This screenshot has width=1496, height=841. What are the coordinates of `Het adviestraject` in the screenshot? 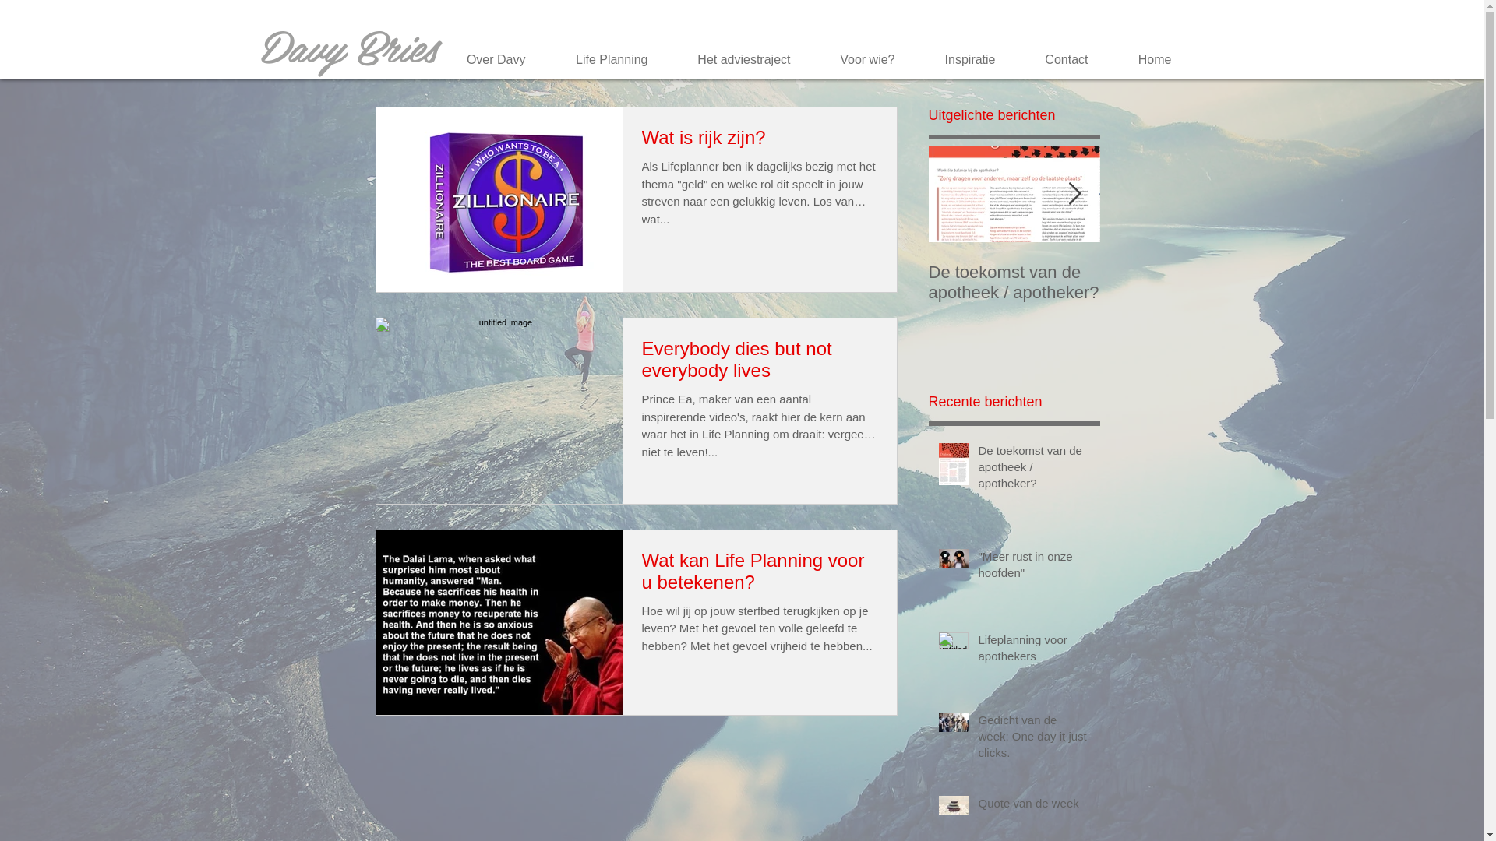 It's located at (736, 60).